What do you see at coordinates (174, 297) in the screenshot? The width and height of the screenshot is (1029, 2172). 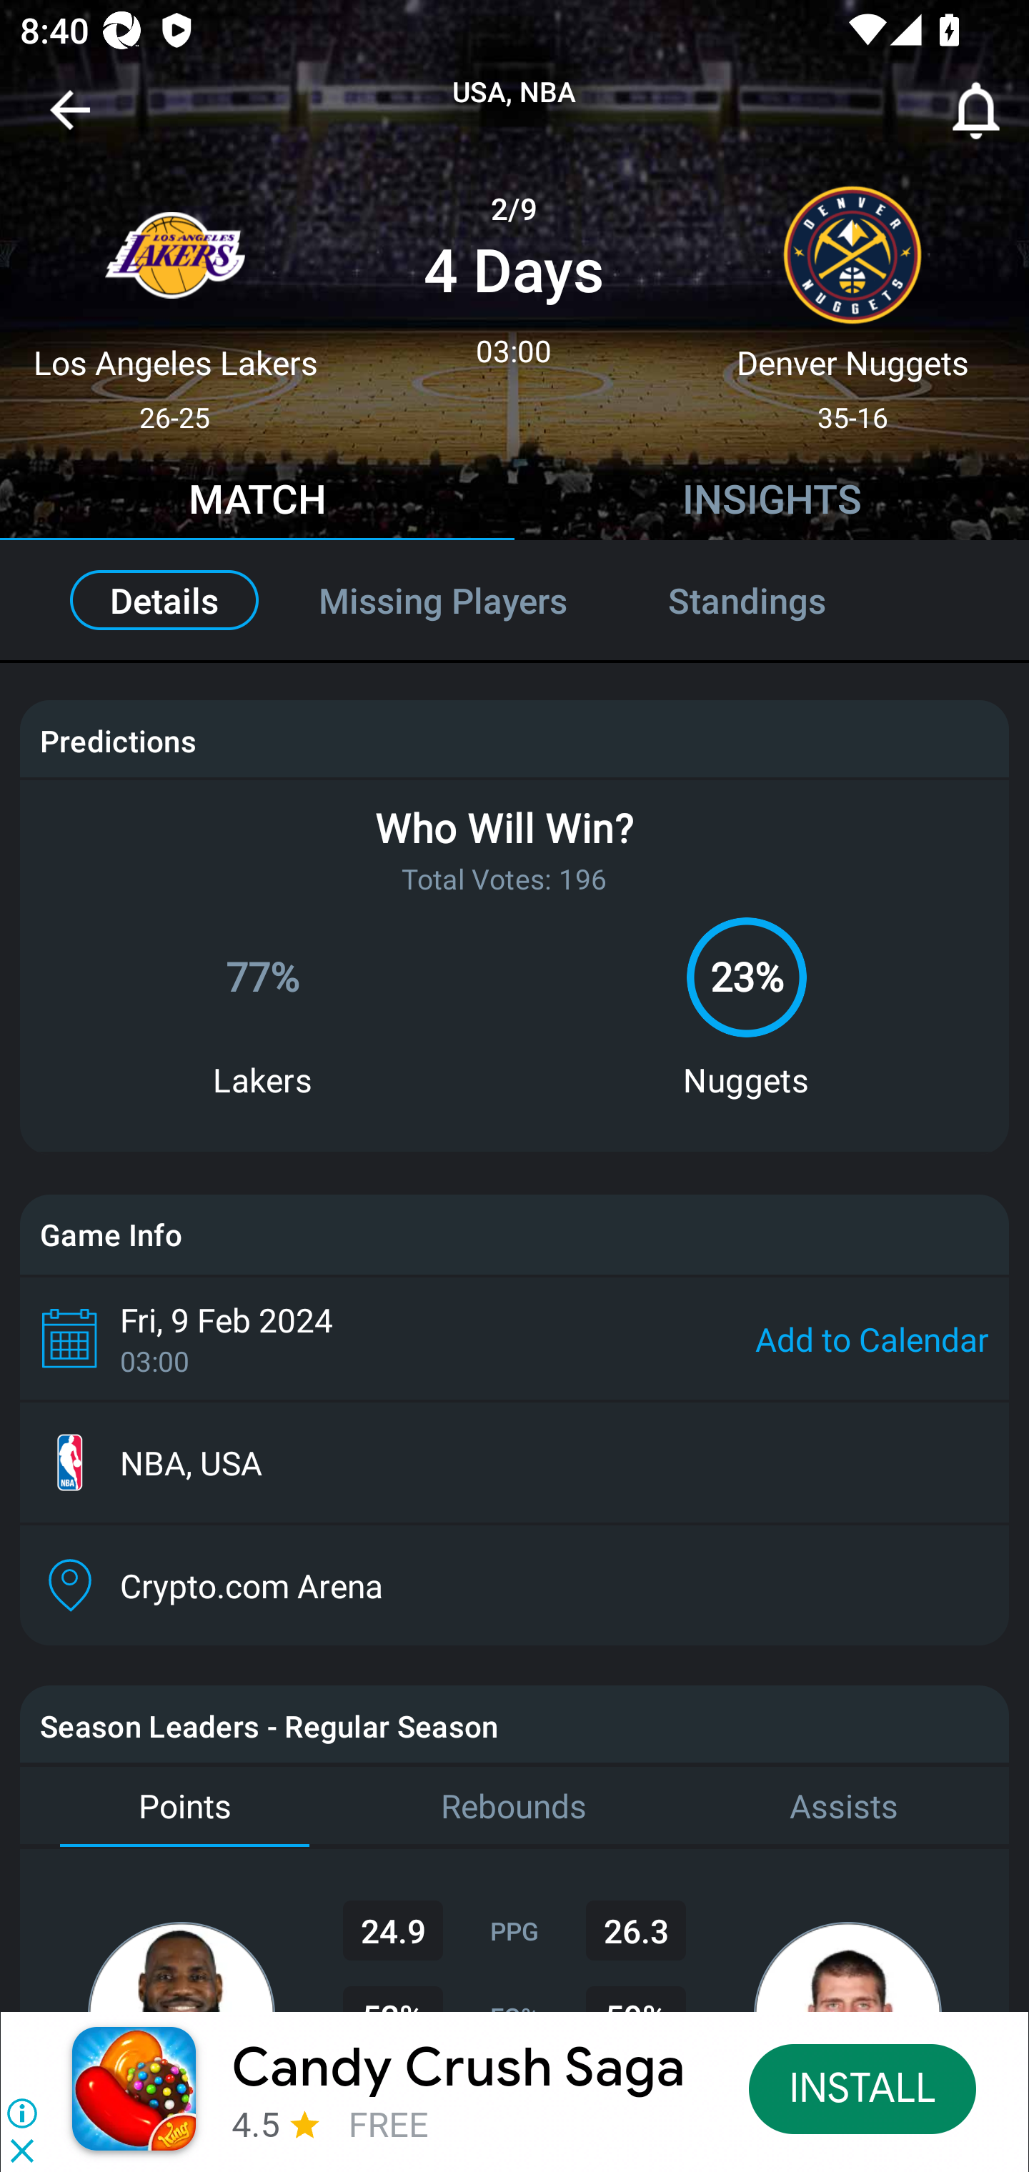 I see `Los Angeles Lakers 26-25` at bounding box center [174, 297].